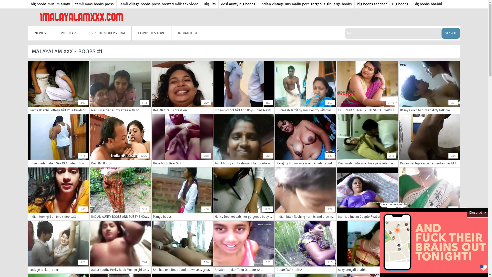  What do you see at coordinates (50, 4) in the screenshot?
I see `big boobs muslim aunty` at bounding box center [50, 4].